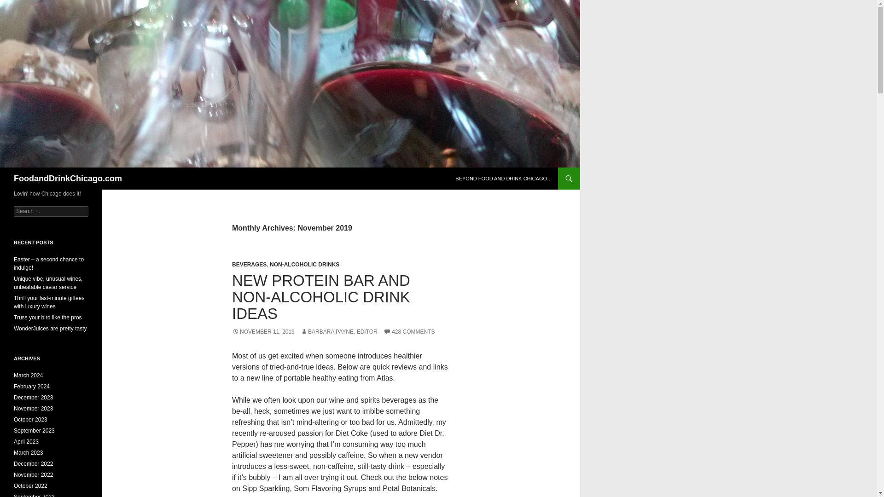 This screenshot has height=497, width=884. Describe the element at coordinates (68, 178) in the screenshot. I see `FoodandDrinkChicago.com` at that location.